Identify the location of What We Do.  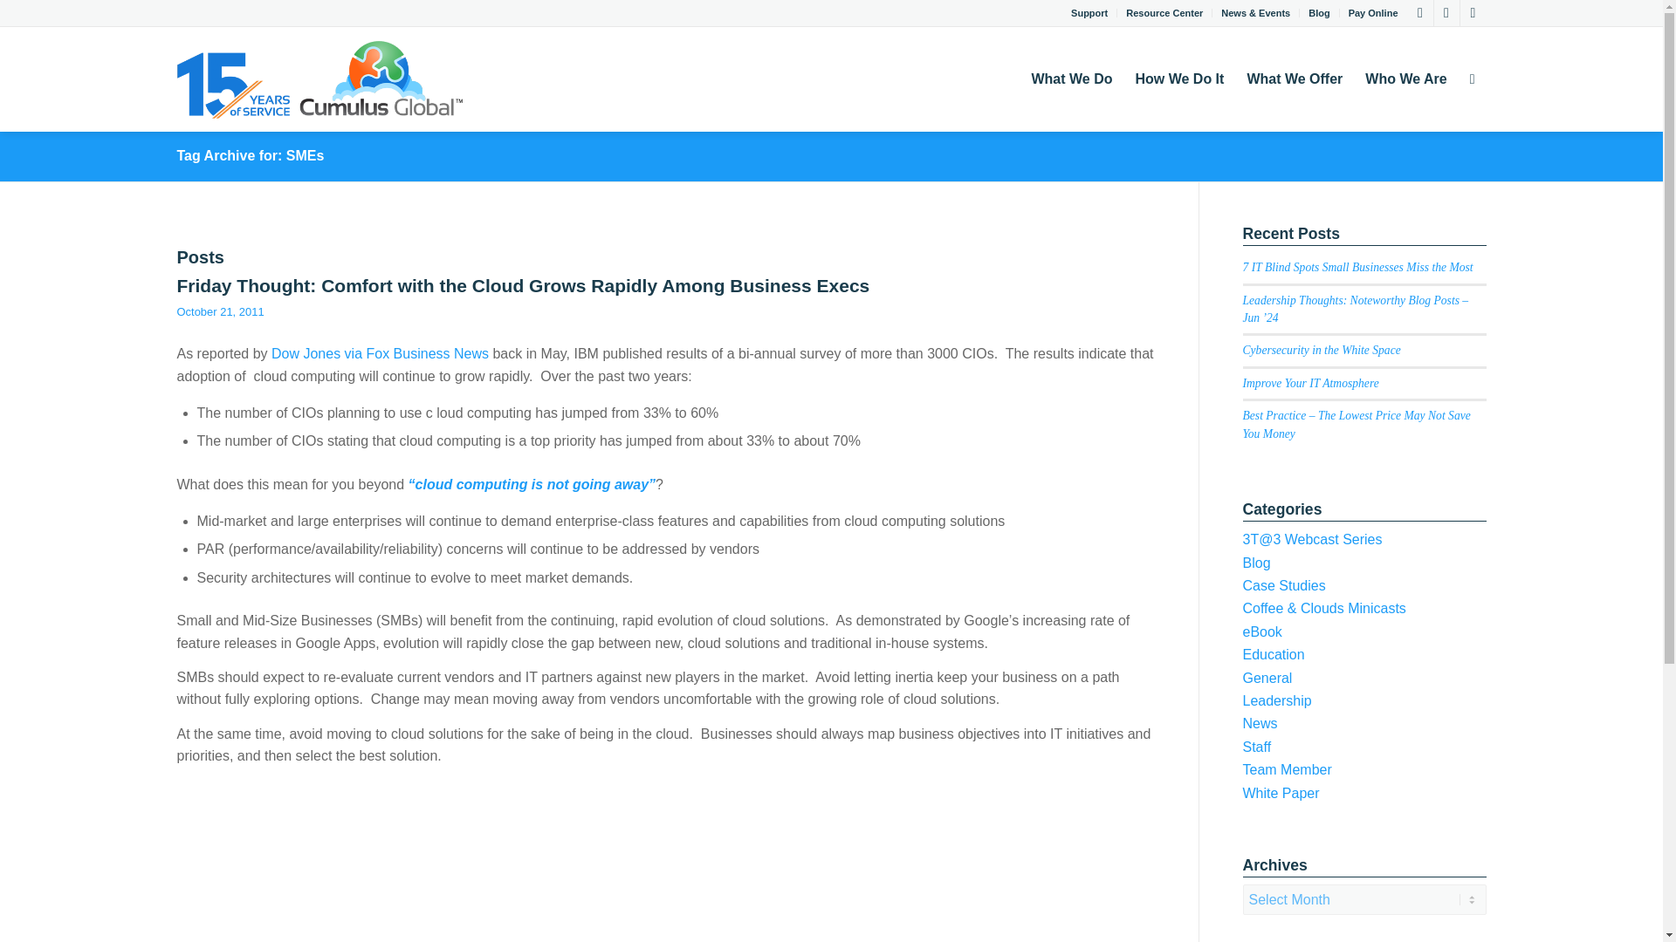
(1070, 79).